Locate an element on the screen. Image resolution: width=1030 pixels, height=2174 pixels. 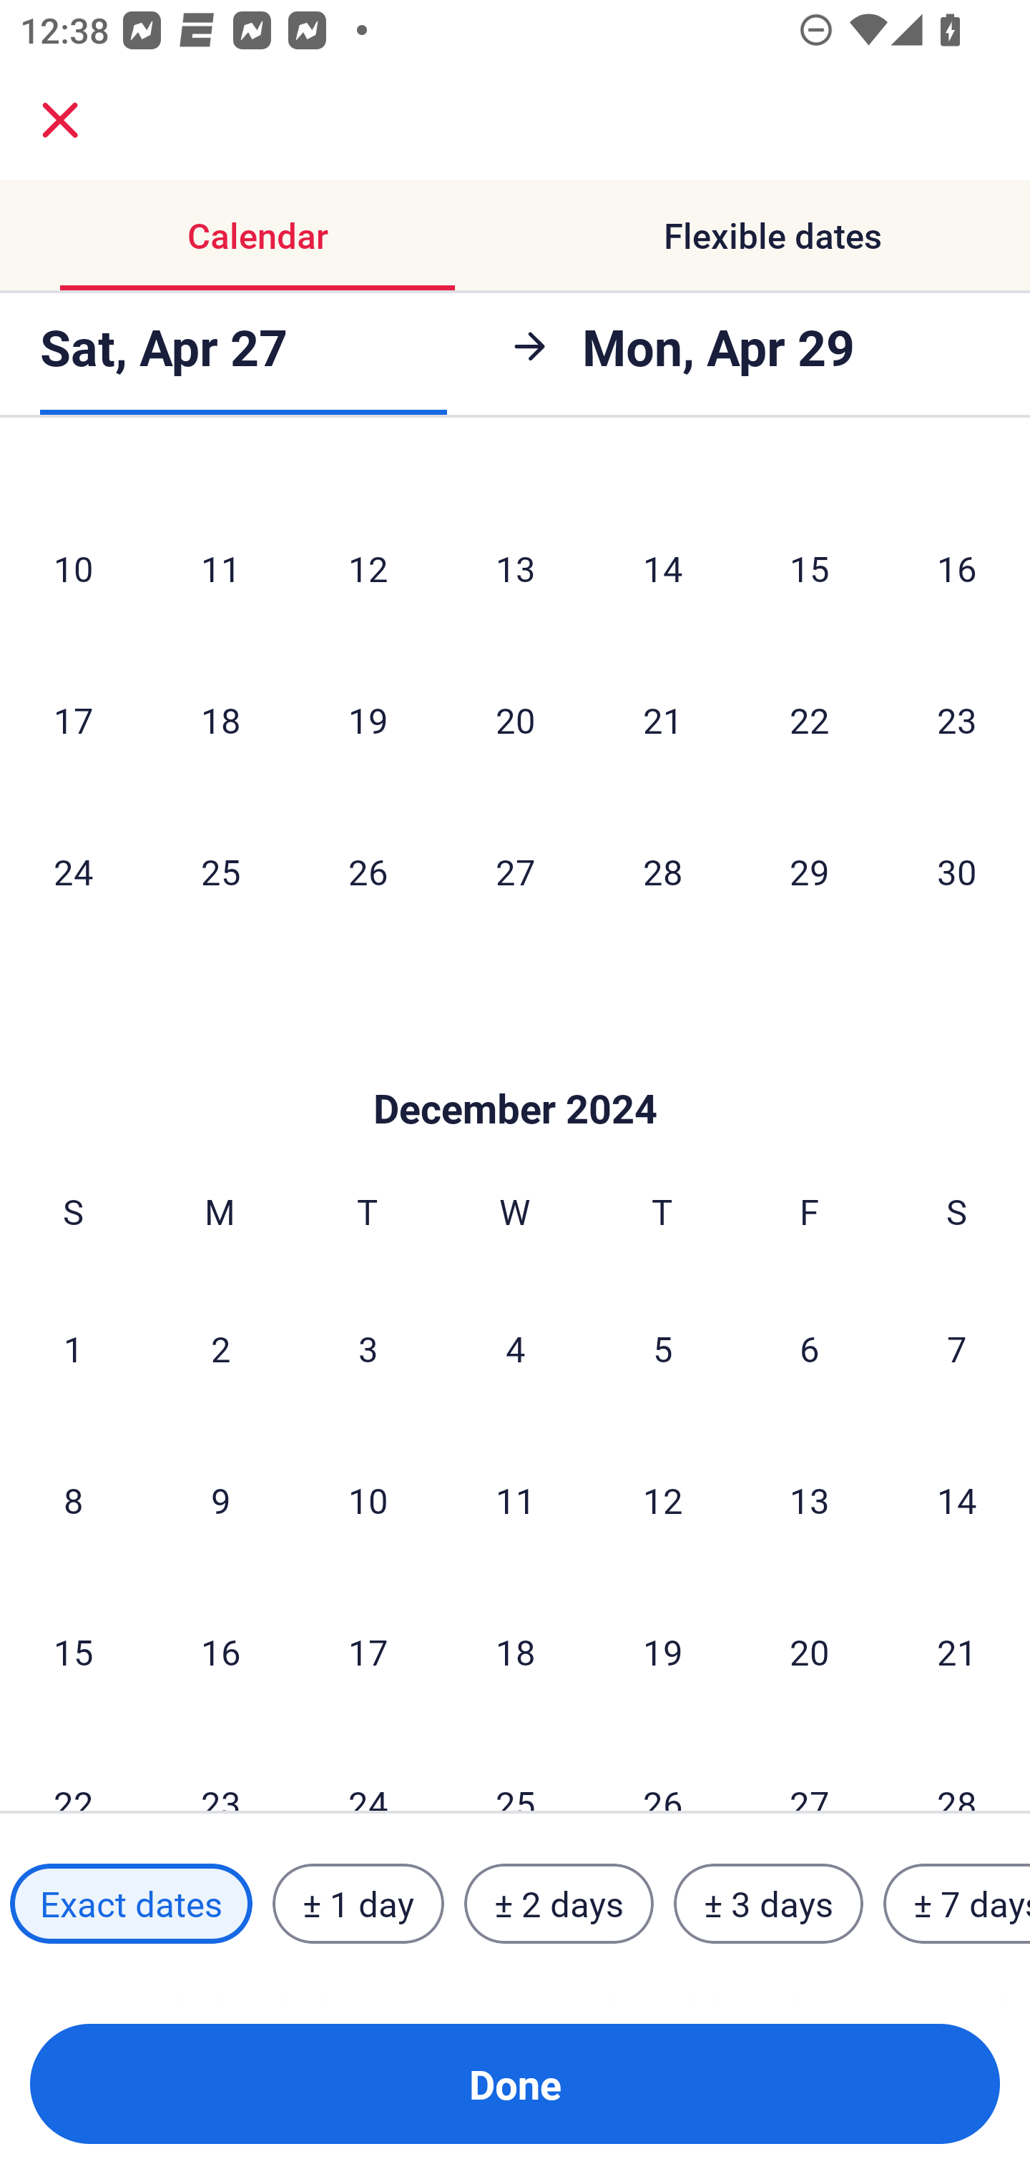
18 Monday, November 18, 2024 is located at coordinates (220, 719).